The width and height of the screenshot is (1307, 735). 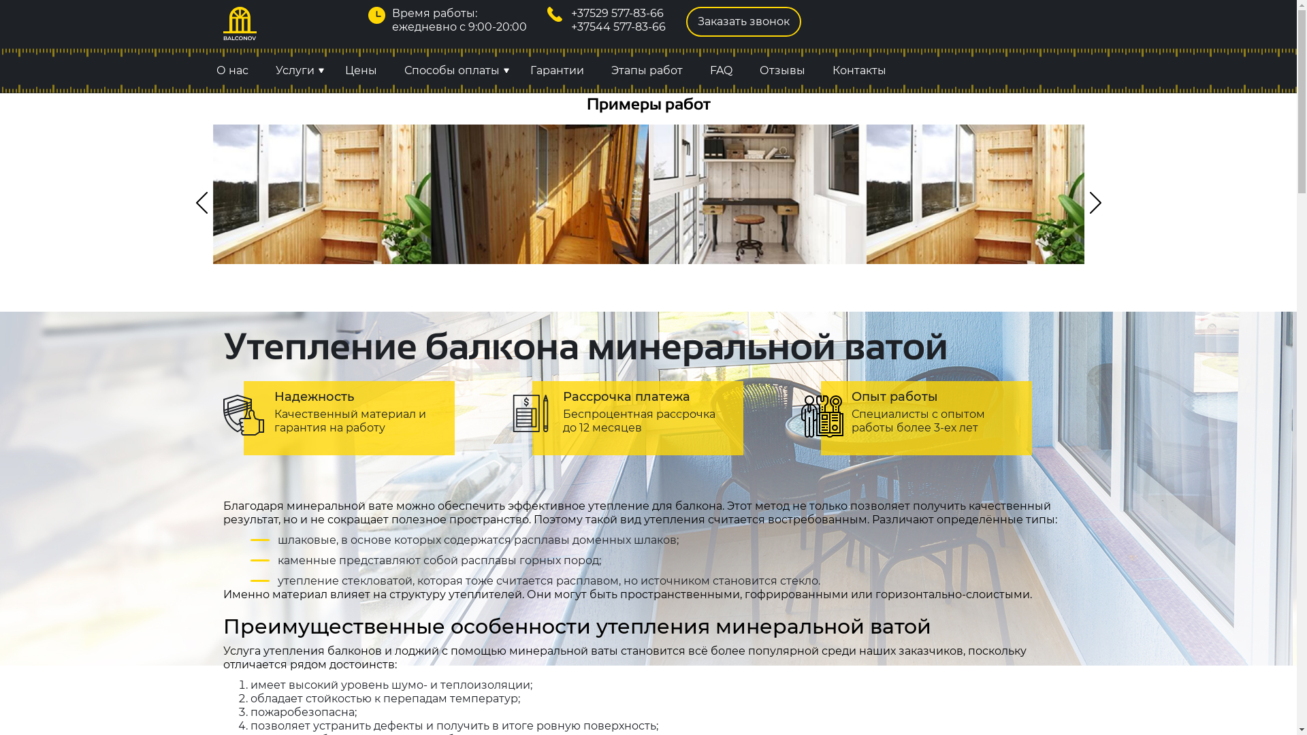 What do you see at coordinates (975, 195) in the screenshot?
I see `2` at bounding box center [975, 195].